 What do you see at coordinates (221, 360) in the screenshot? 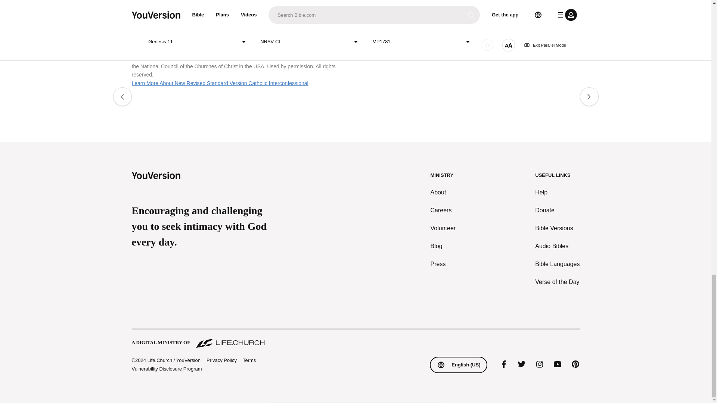
I see `Privacy Policy` at bounding box center [221, 360].